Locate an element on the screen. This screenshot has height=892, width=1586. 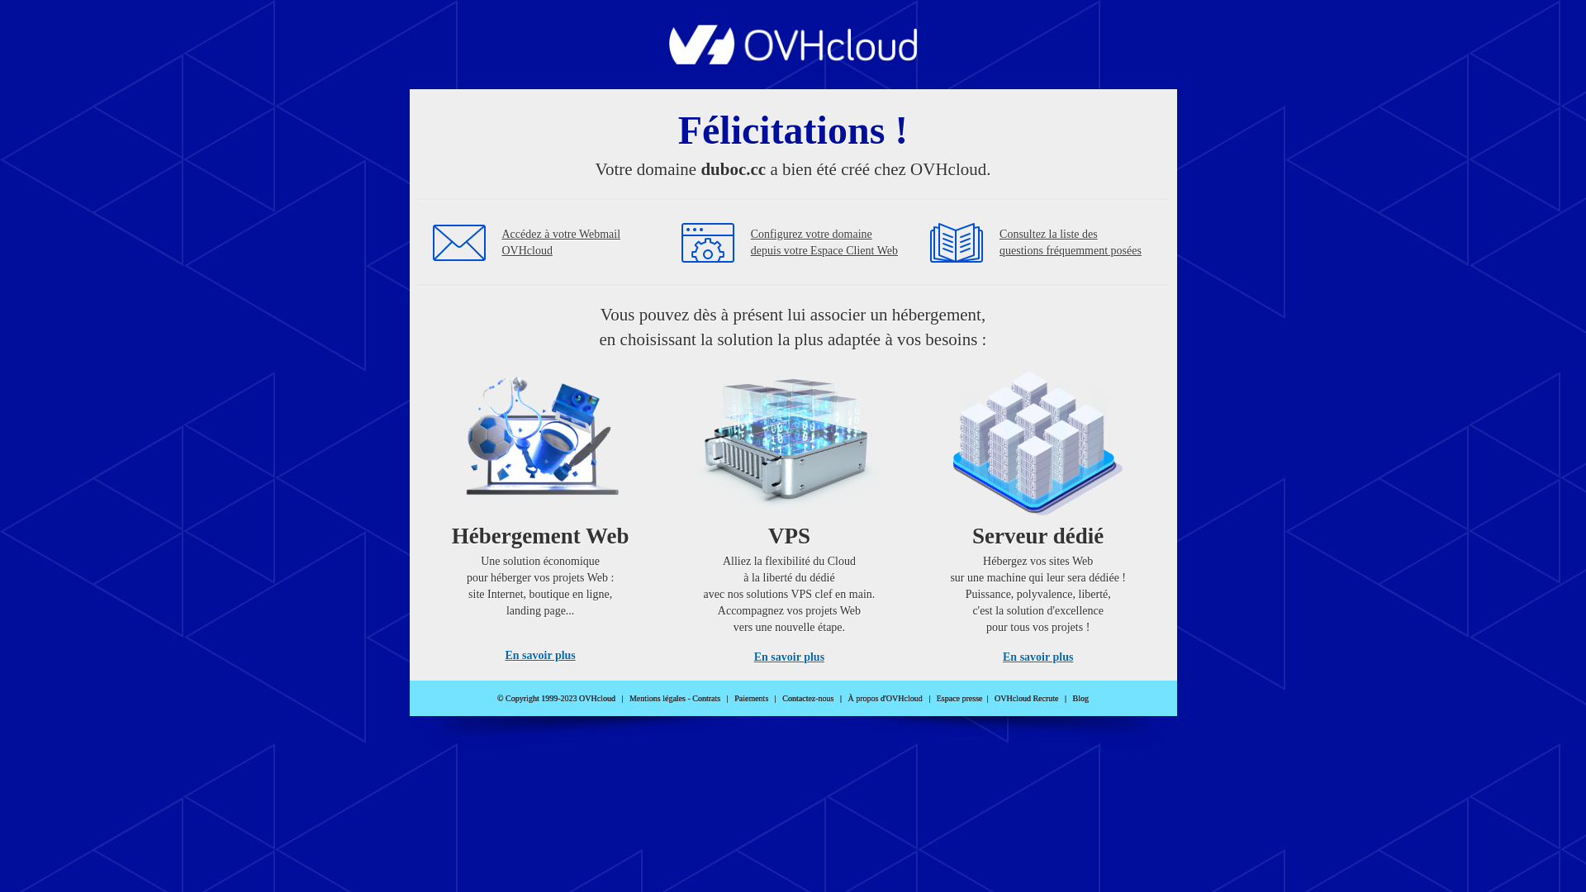
Contactez-nous is located at coordinates (808, 699).